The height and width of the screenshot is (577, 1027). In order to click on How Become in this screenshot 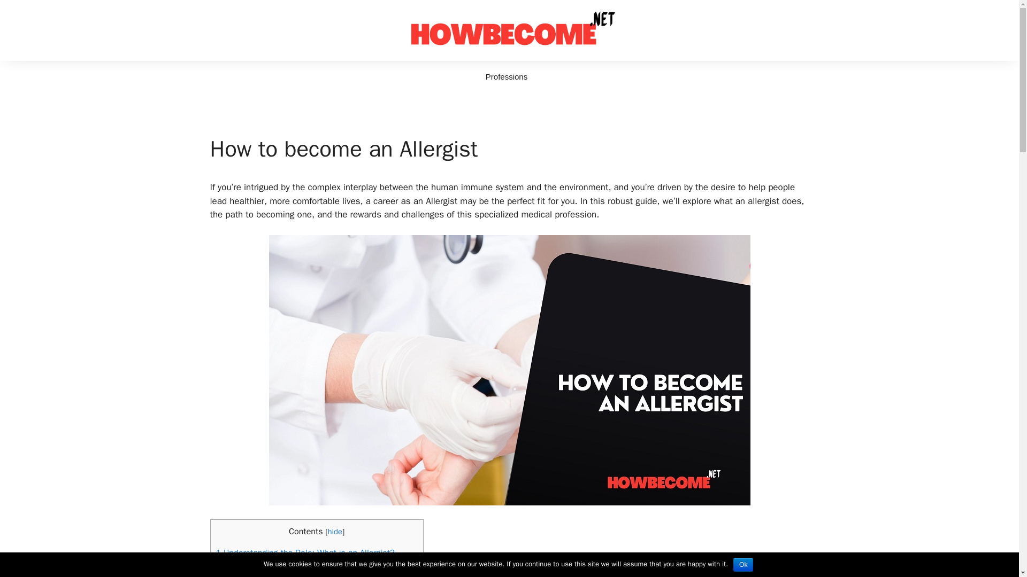, I will do `click(509, 29)`.